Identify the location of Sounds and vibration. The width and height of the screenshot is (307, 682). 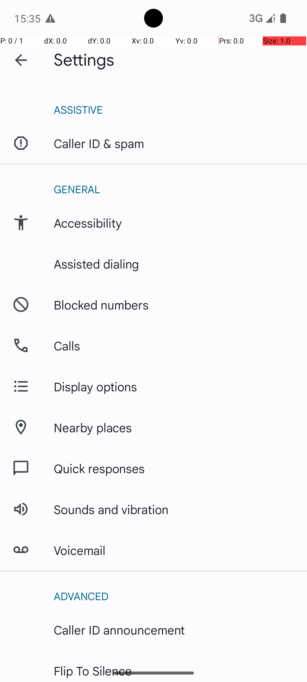
(111, 509).